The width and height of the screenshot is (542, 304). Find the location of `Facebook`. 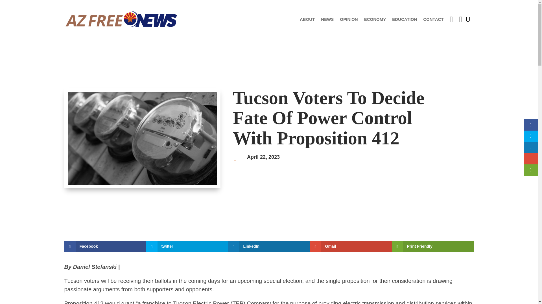

Facebook is located at coordinates (105, 246).